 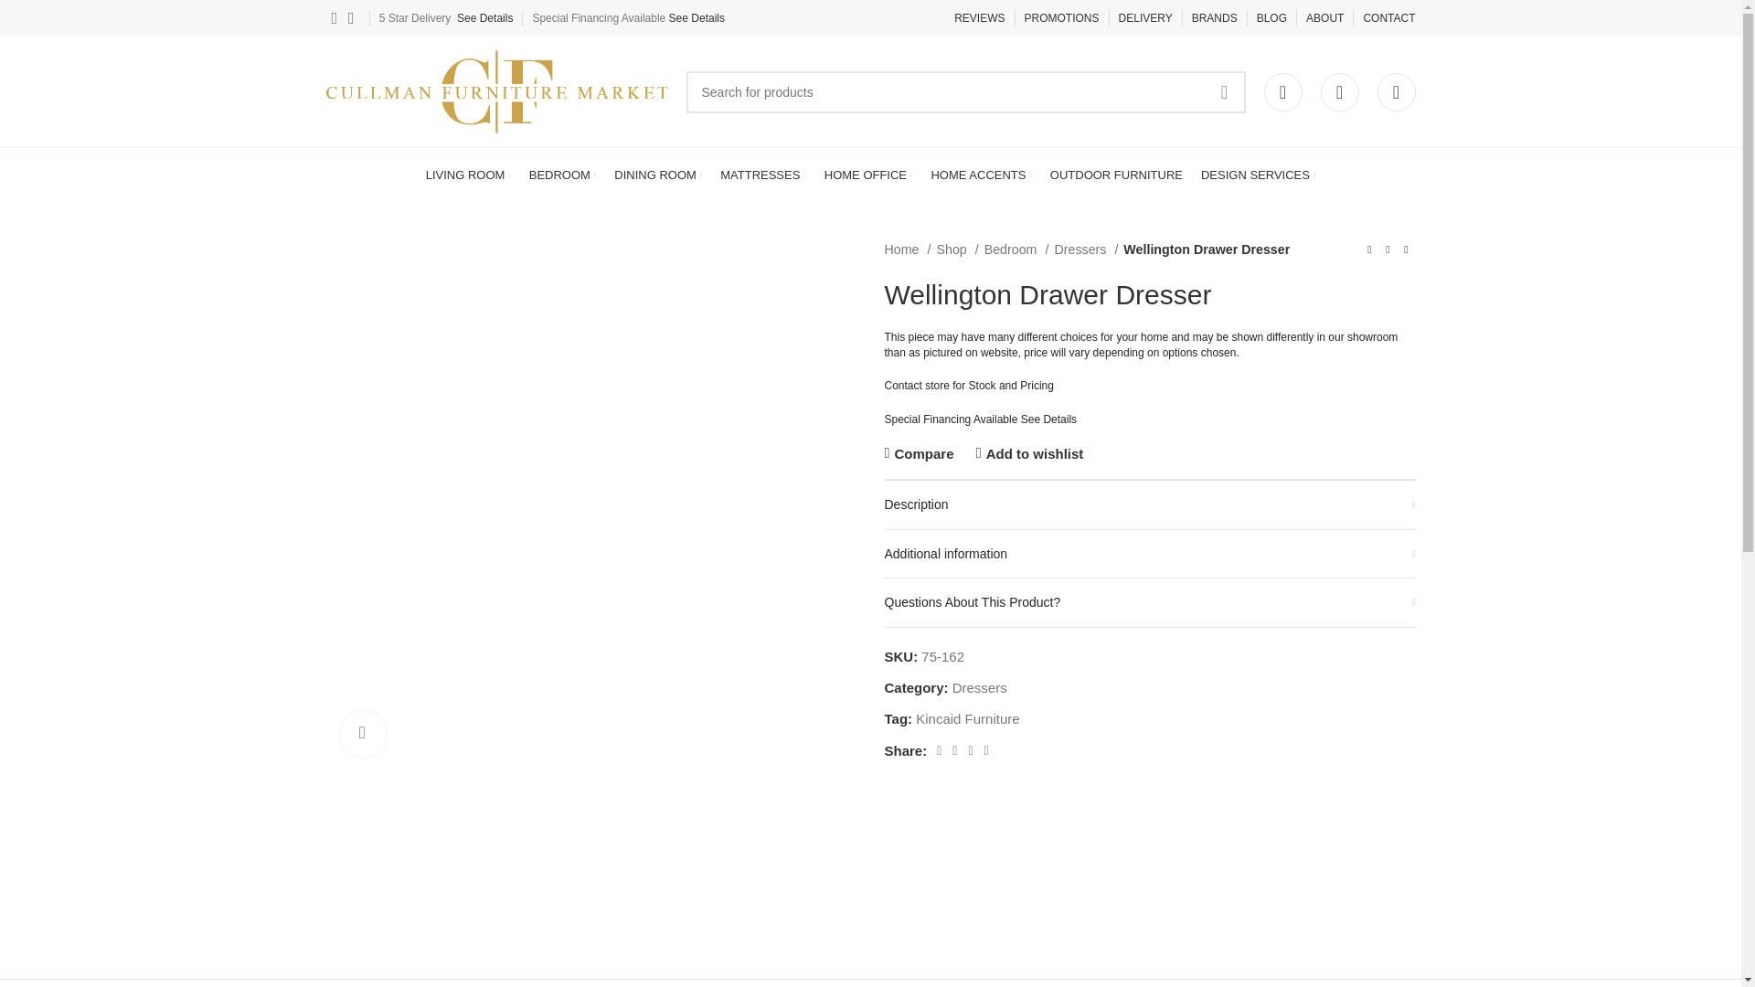 What do you see at coordinates (563, 175) in the screenshot?
I see `BEDROOM` at bounding box center [563, 175].